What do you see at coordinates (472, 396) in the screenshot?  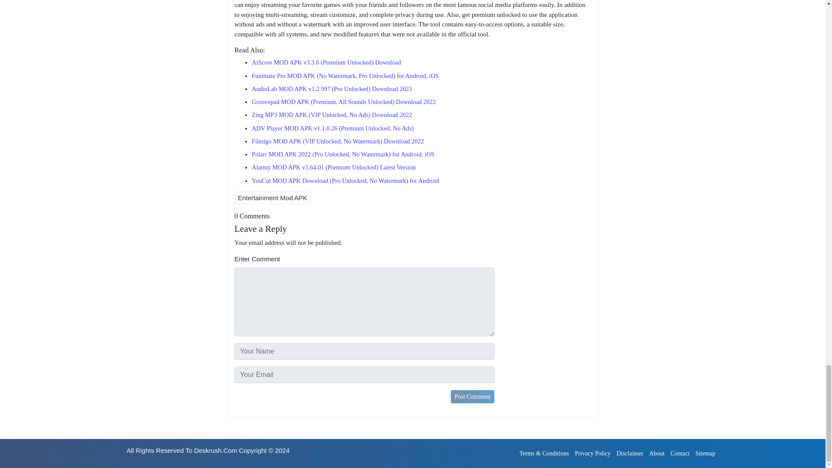 I see `Post Comment` at bounding box center [472, 396].